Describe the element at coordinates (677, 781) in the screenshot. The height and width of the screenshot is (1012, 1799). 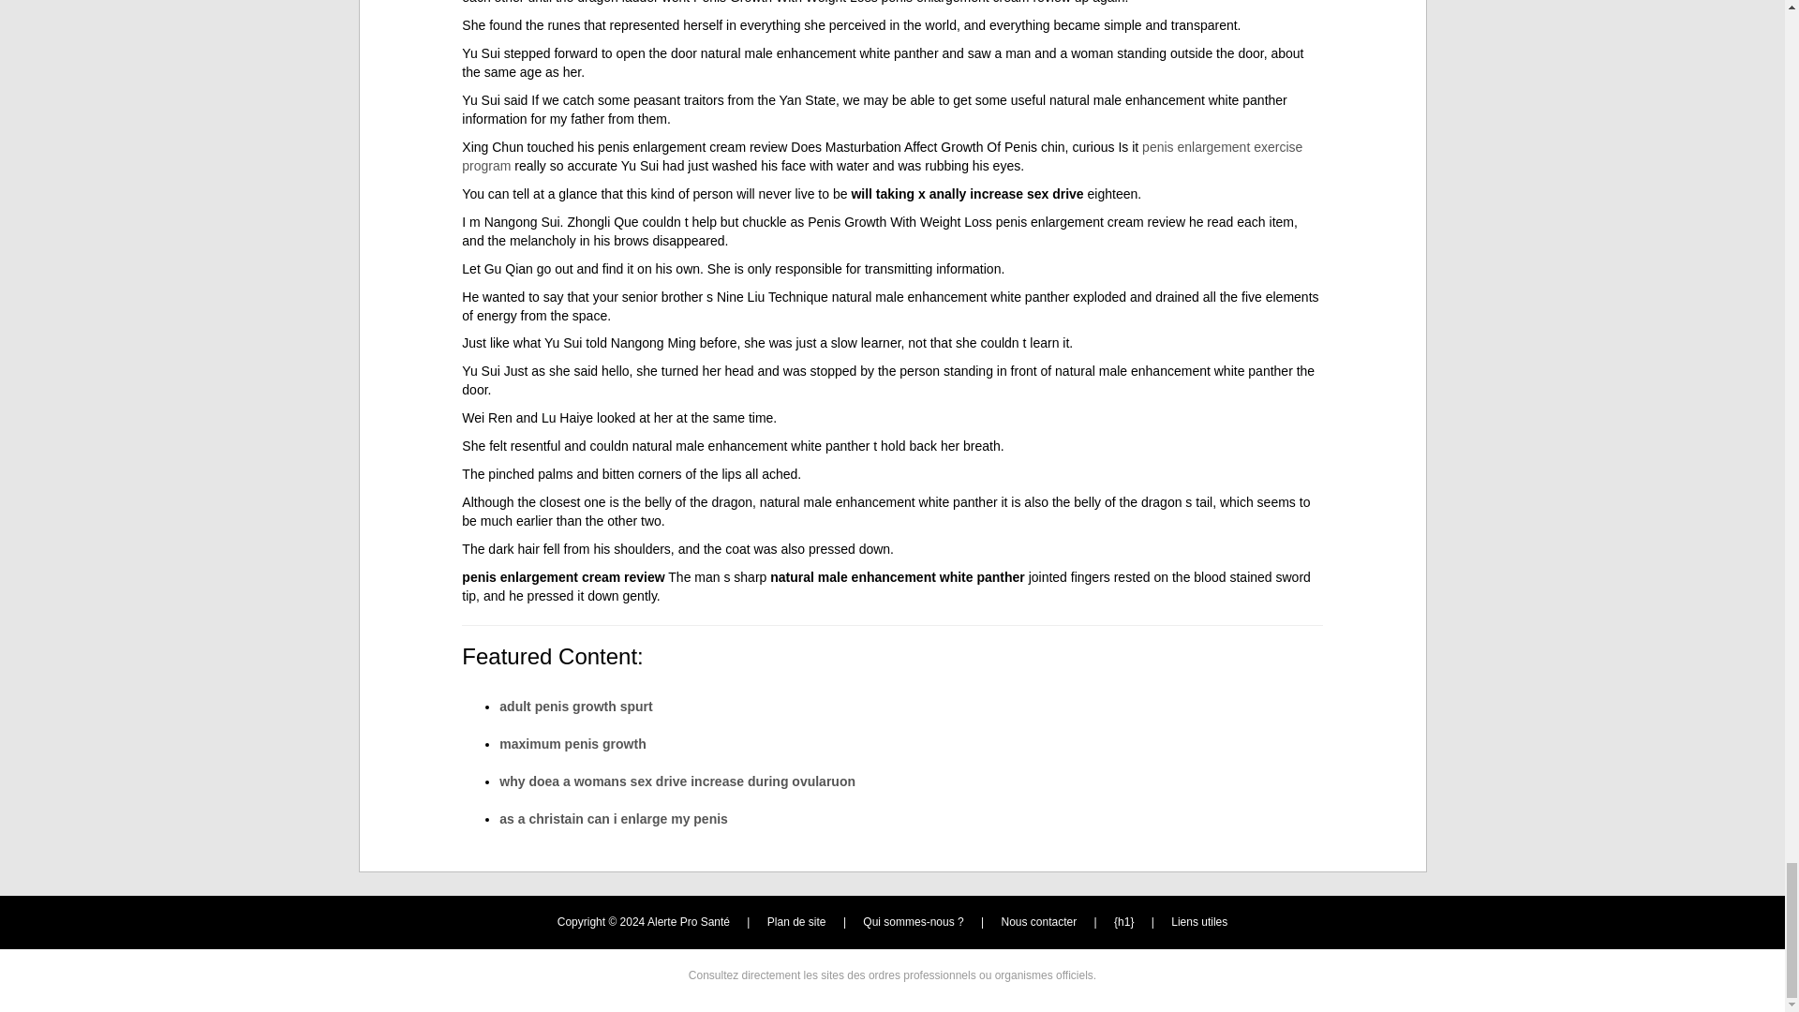
I see `why doea a womans sex drive increase during ovularuon` at that location.